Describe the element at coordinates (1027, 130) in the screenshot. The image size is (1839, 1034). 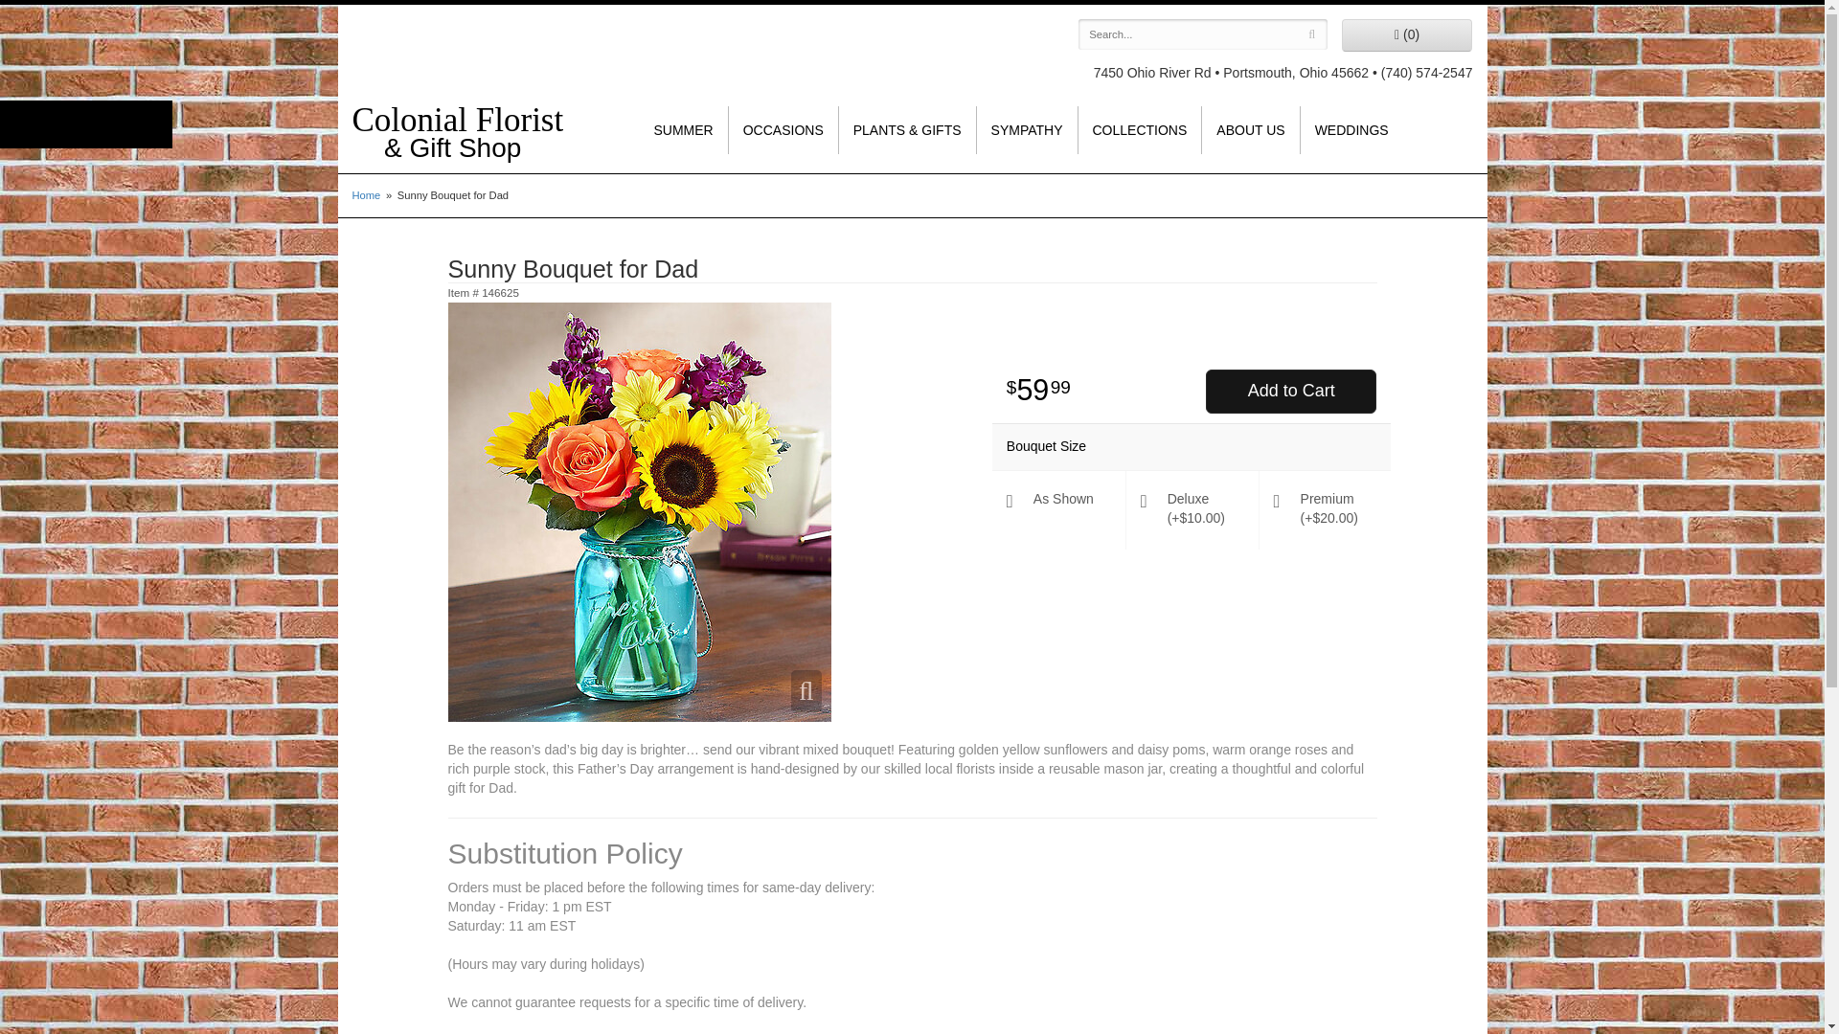
I see `SYMPATHY` at that location.